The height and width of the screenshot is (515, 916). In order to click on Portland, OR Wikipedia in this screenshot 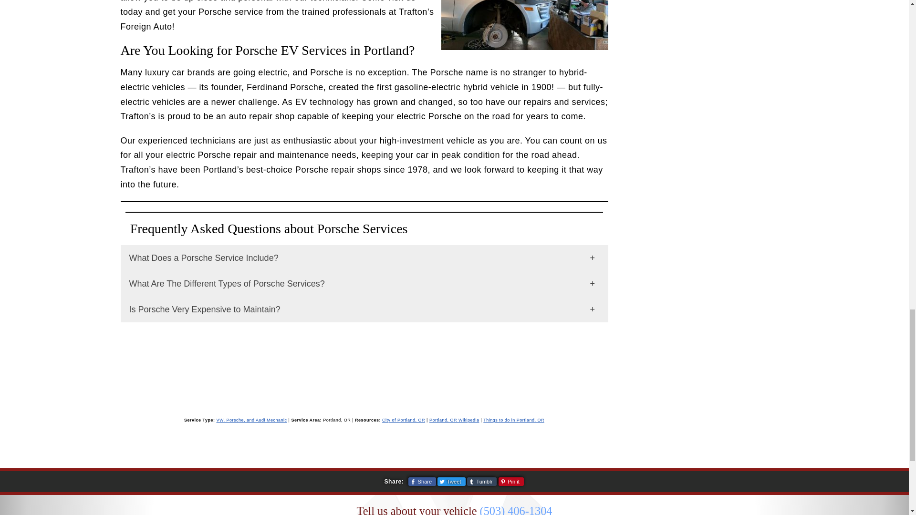, I will do `click(454, 420)`.